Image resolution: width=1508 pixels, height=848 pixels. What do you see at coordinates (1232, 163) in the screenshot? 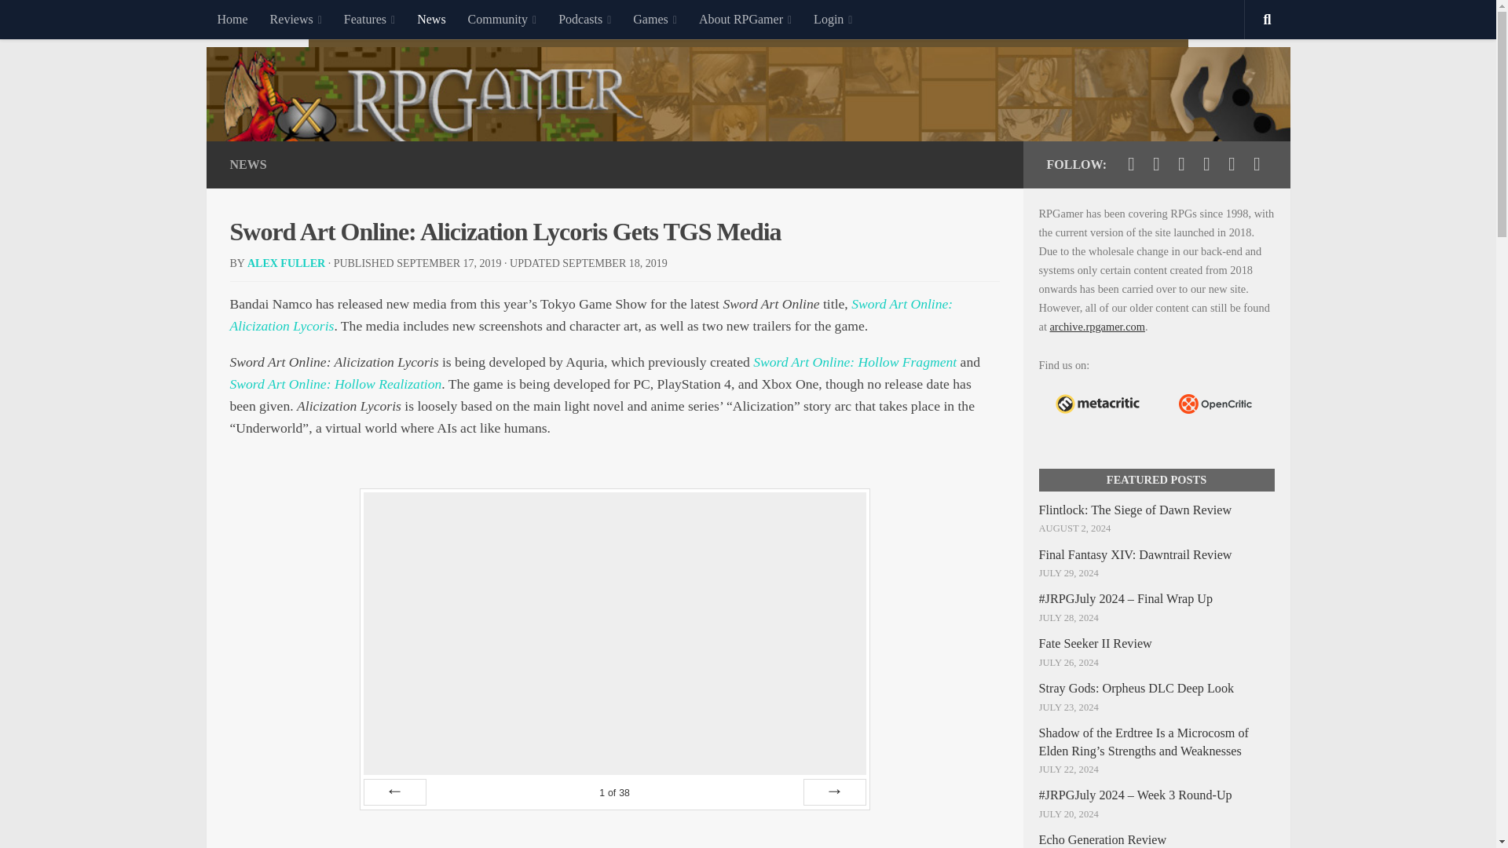
I see `Follow us on Discord` at bounding box center [1232, 163].